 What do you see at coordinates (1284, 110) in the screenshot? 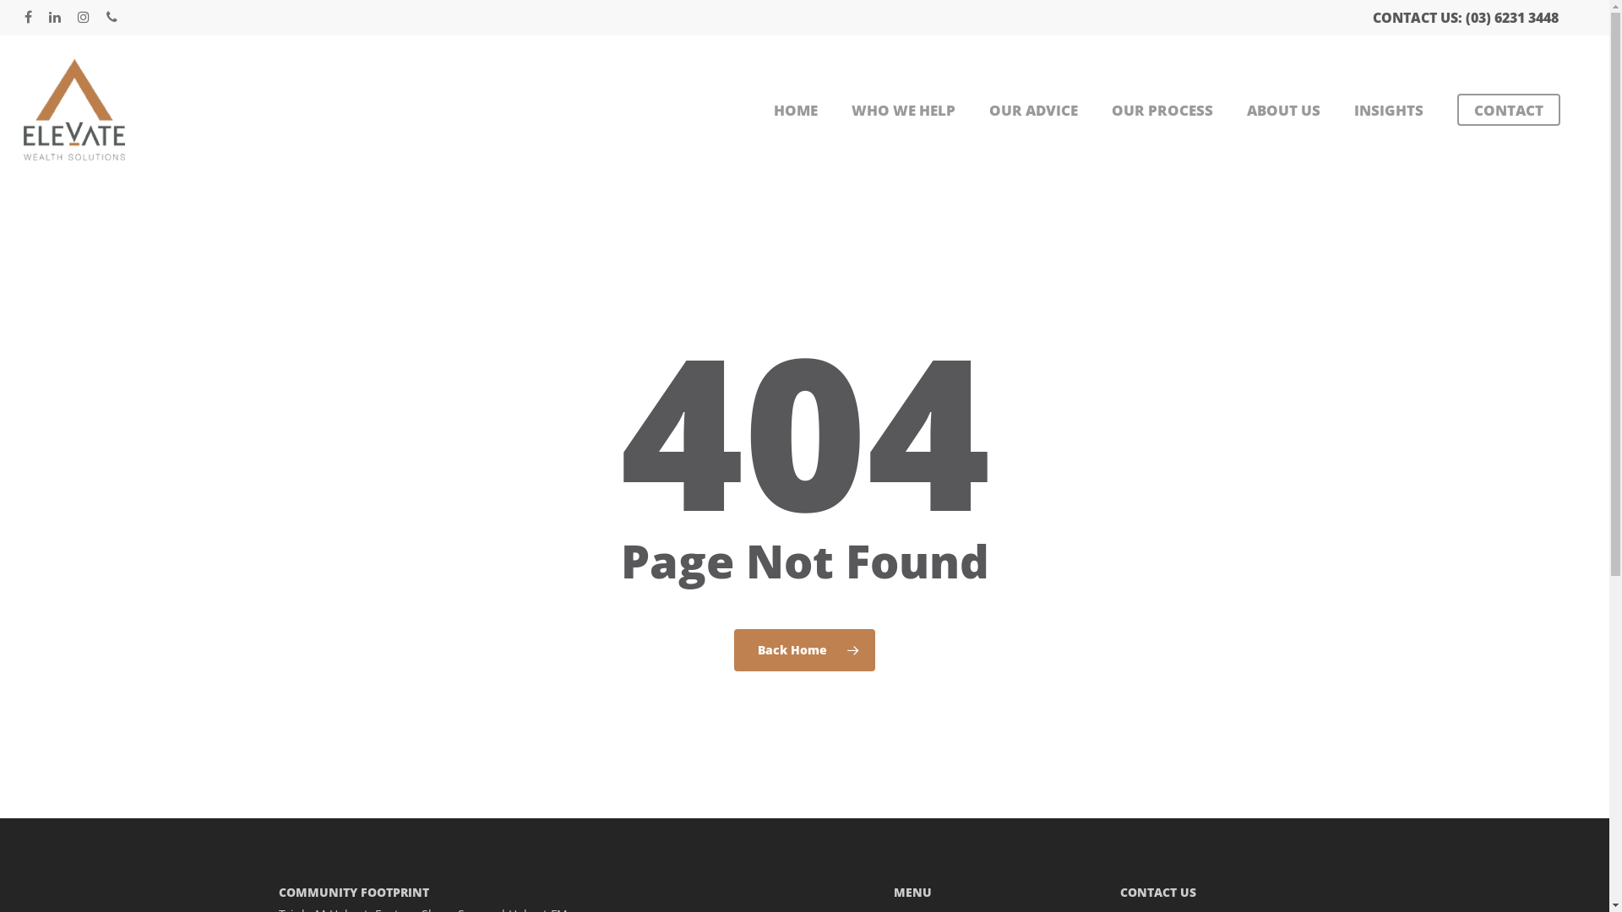
I see `ABOUT US` at bounding box center [1284, 110].